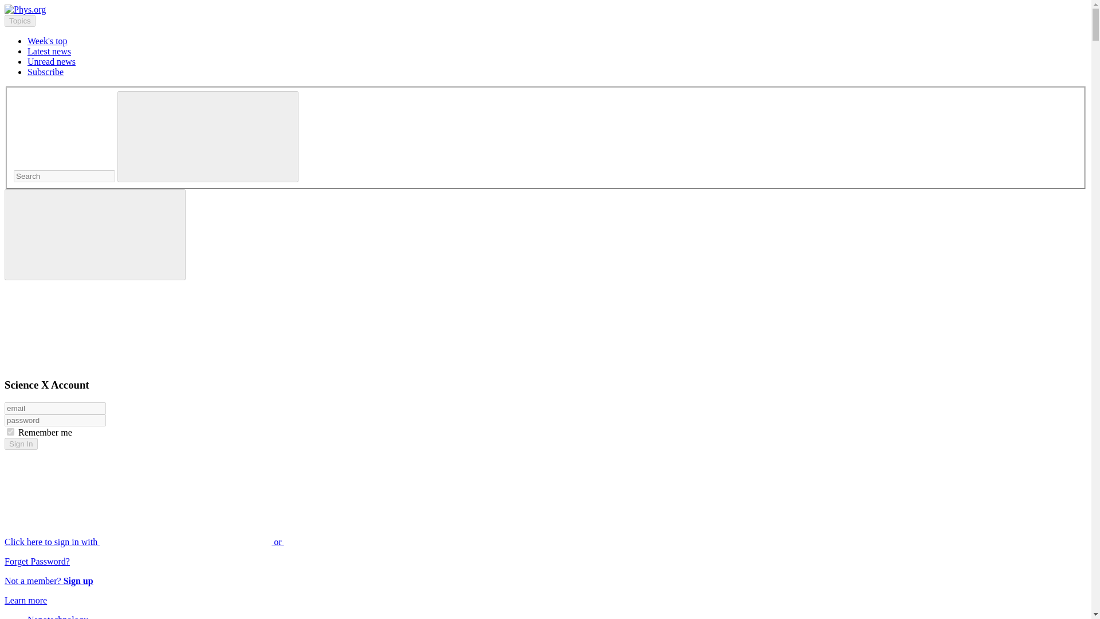 The height and width of the screenshot is (619, 1100). Describe the element at coordinates (49, 581) in the screenshot. I see `Not a member? Sign up` at that location.